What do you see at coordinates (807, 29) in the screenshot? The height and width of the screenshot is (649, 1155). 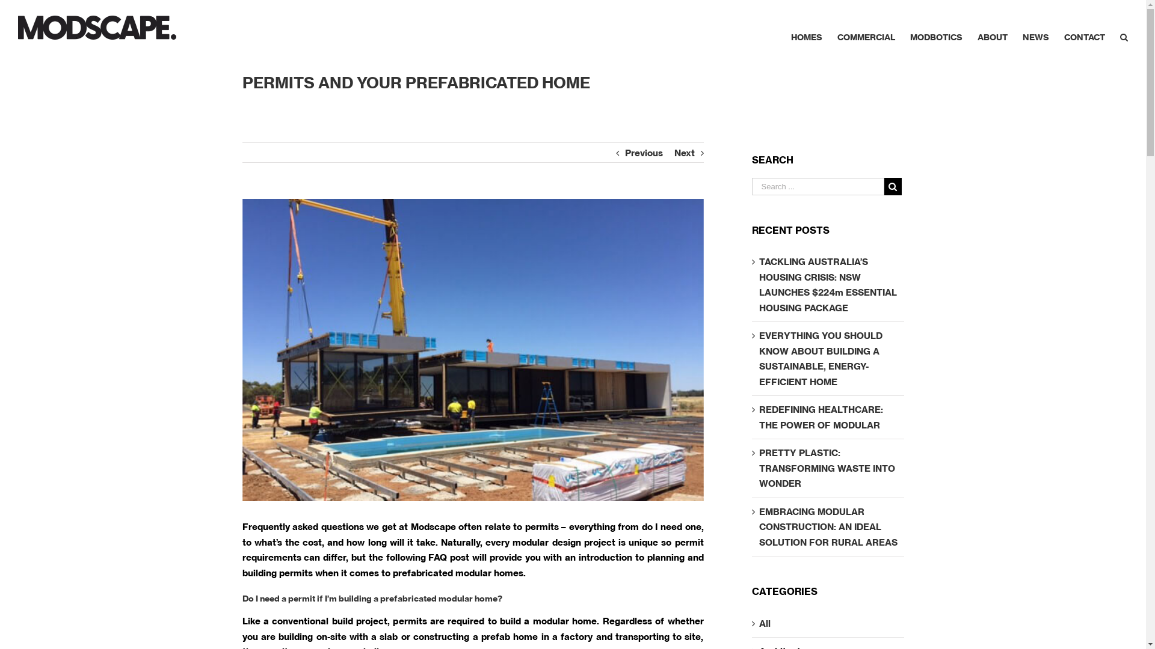 I see `HOMES` at bounding box center [807, 29].